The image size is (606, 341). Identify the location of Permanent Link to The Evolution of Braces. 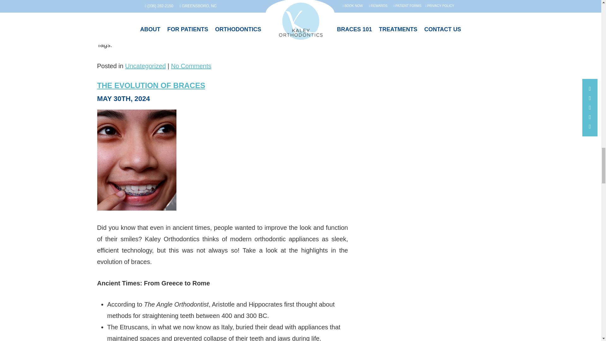
(151, 85).